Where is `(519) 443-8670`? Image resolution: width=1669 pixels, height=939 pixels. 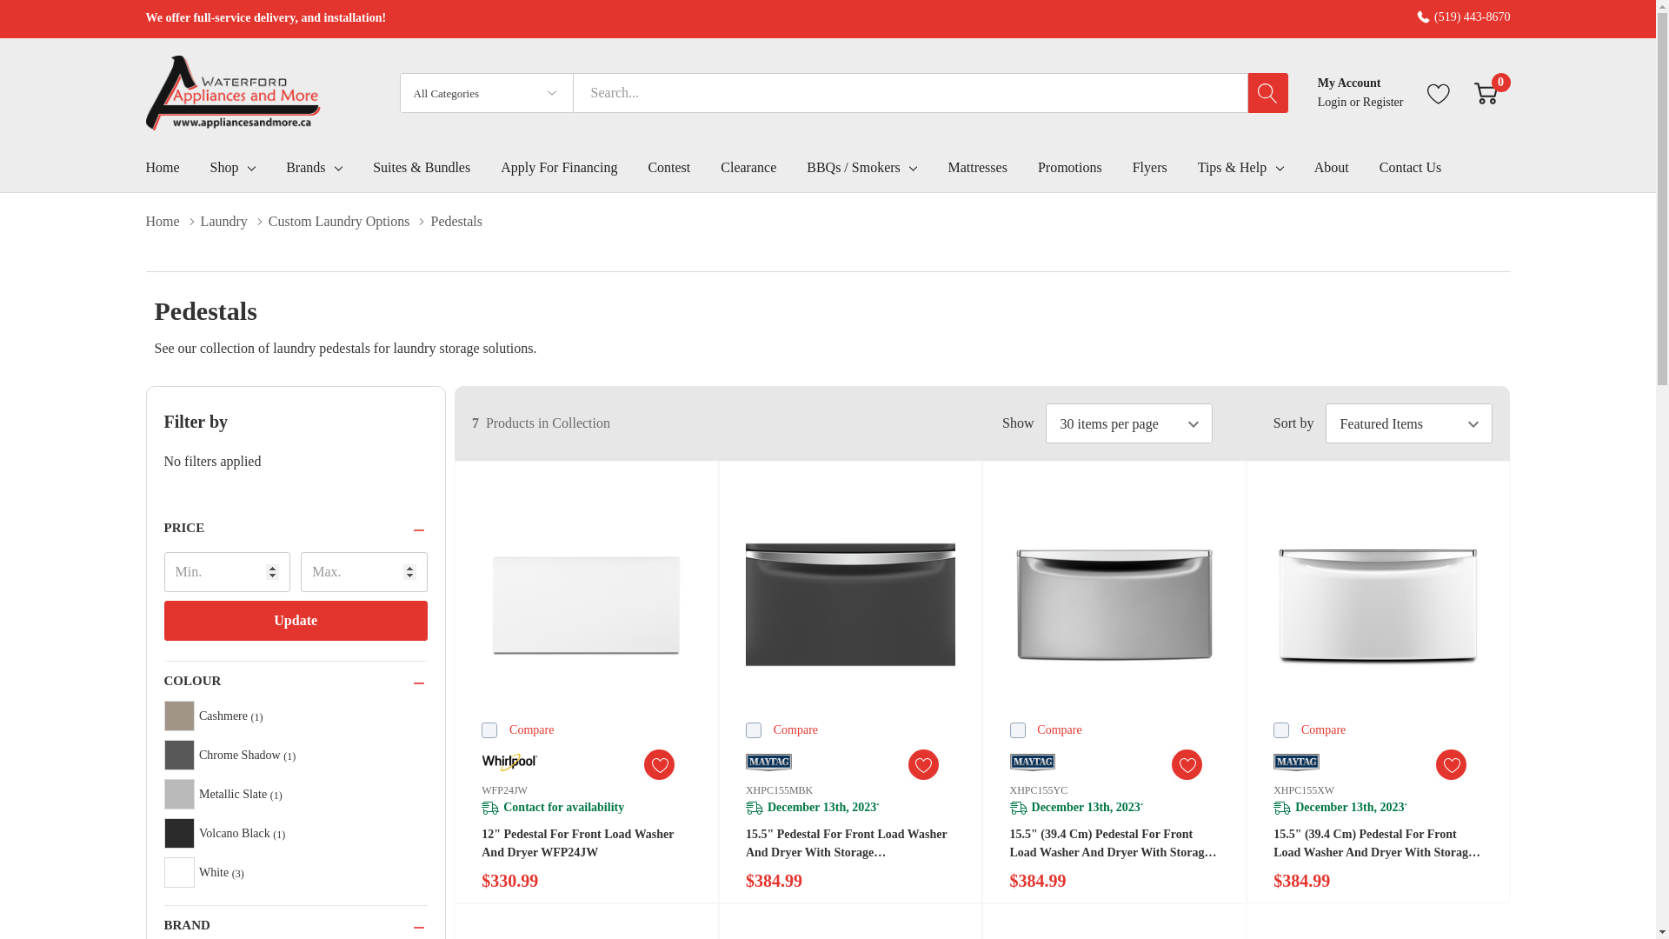 (519) 443-8670 is located at coordinates (1464, 17).